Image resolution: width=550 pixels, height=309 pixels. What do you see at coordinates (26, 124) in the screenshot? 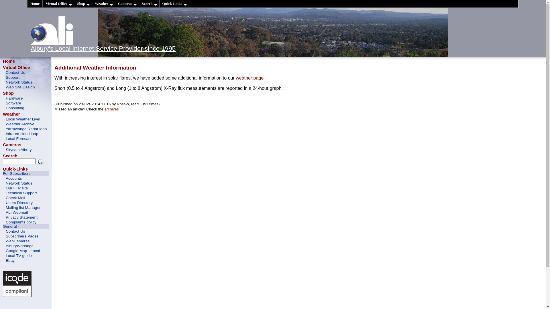
I see `Weather Archive` at bounding box center [26, 124].